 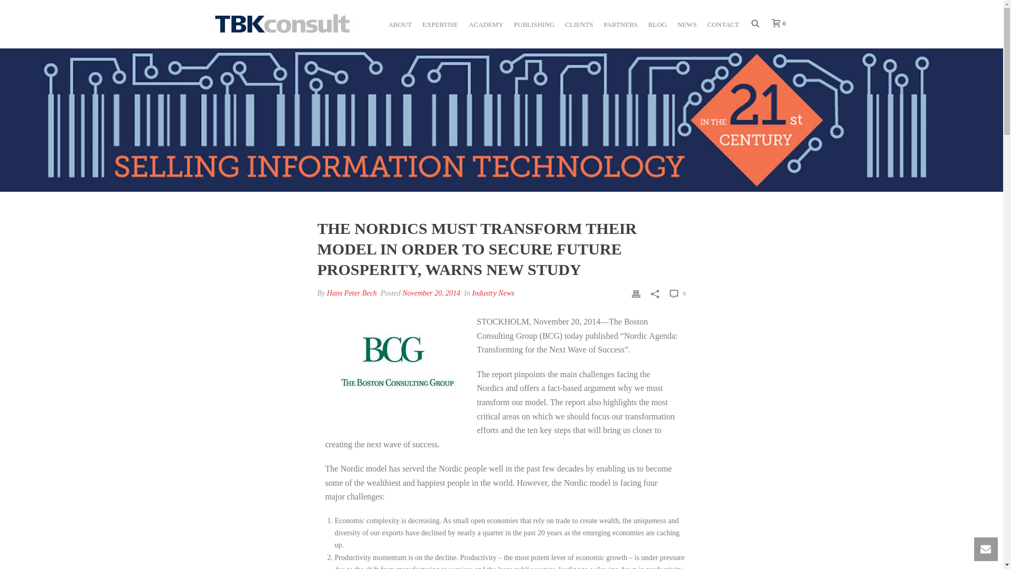 I want to click on PARTNERS, so click(x=620, y=23).